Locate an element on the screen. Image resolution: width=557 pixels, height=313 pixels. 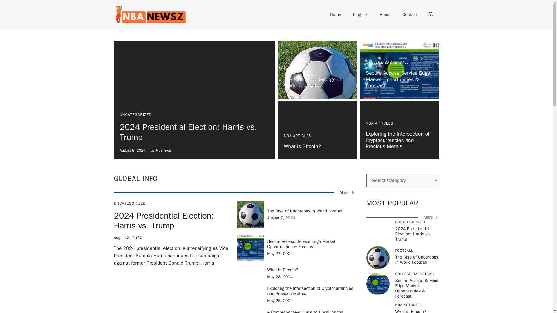
NBA ARTICLES is located at coordinates (379, 123).